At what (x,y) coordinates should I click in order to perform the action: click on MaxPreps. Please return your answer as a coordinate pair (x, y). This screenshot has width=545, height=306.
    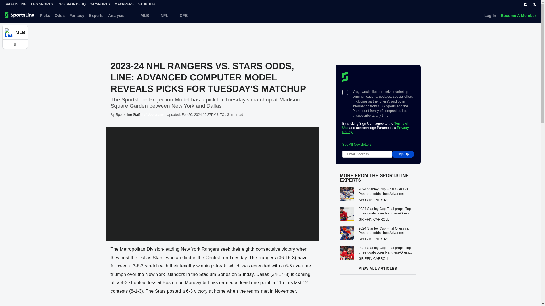
    Looking at the image, I should click on (124, 4).